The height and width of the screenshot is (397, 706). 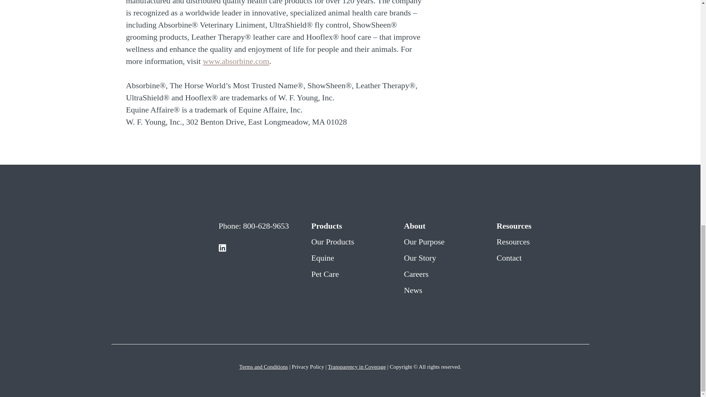 What do you see at coordinates (416, 274) in the screenshot?
I see `Careers` at bounding box center [416, 274].